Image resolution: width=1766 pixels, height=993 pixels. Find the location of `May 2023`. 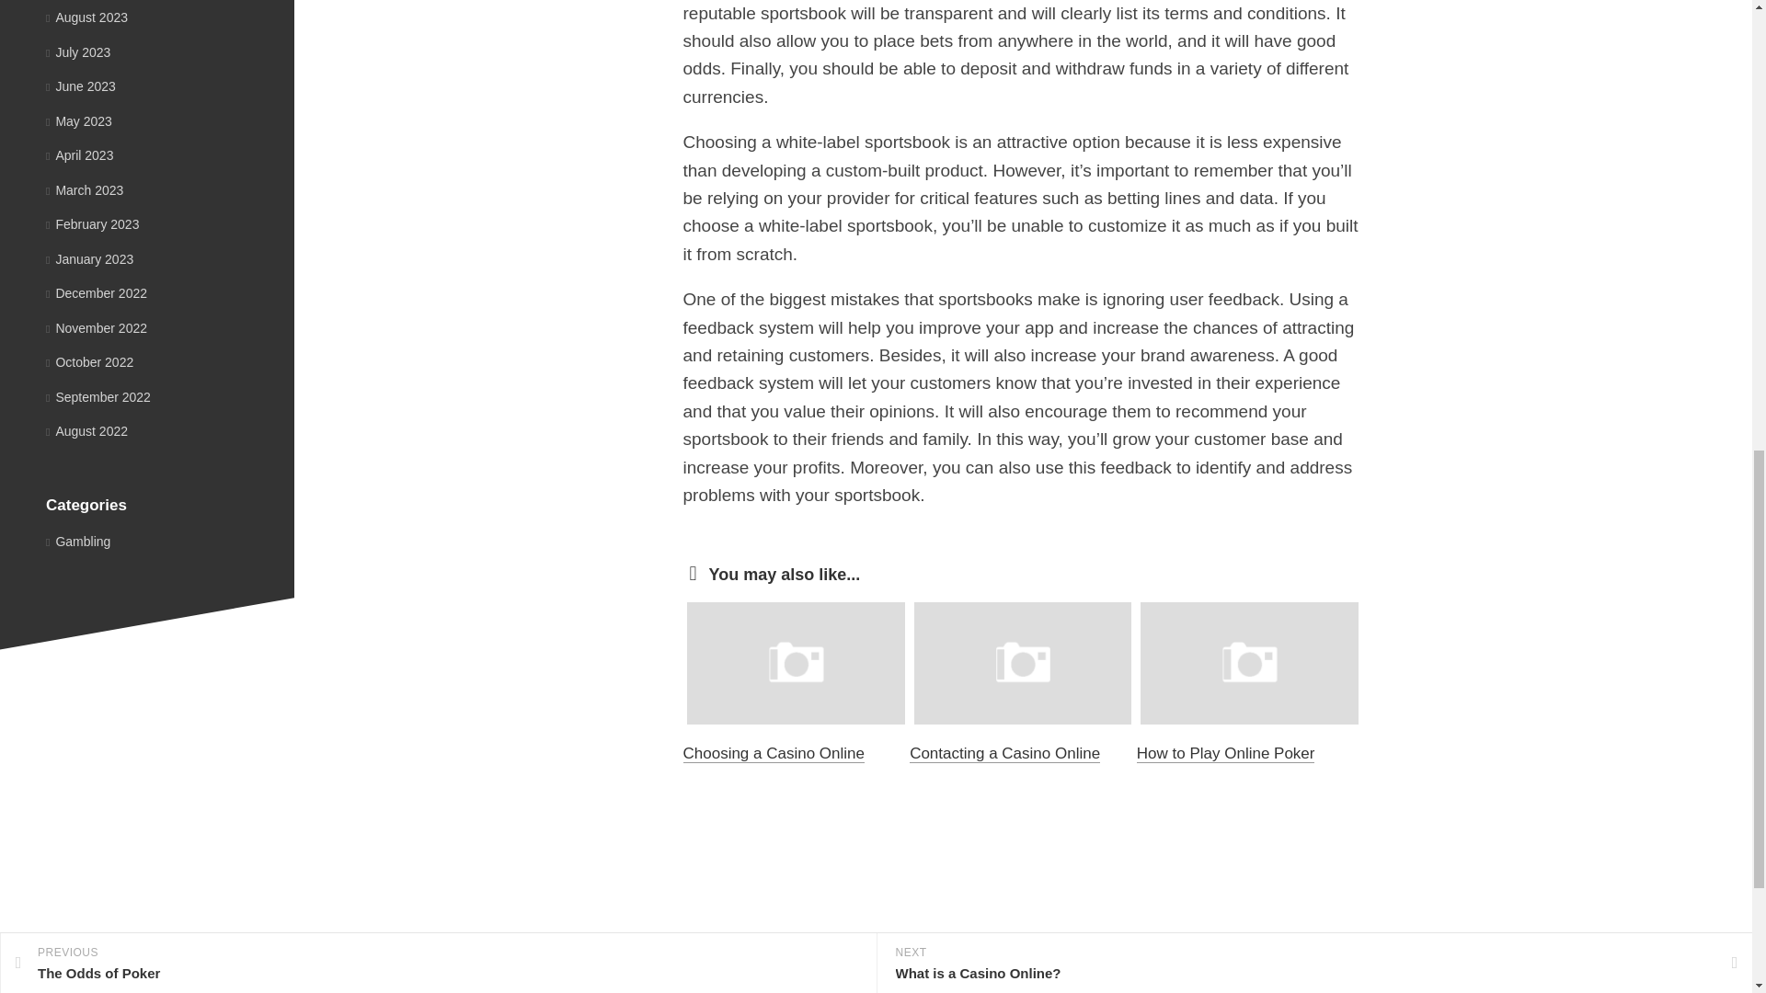

May 2023 is located at coordinates (79, 121).